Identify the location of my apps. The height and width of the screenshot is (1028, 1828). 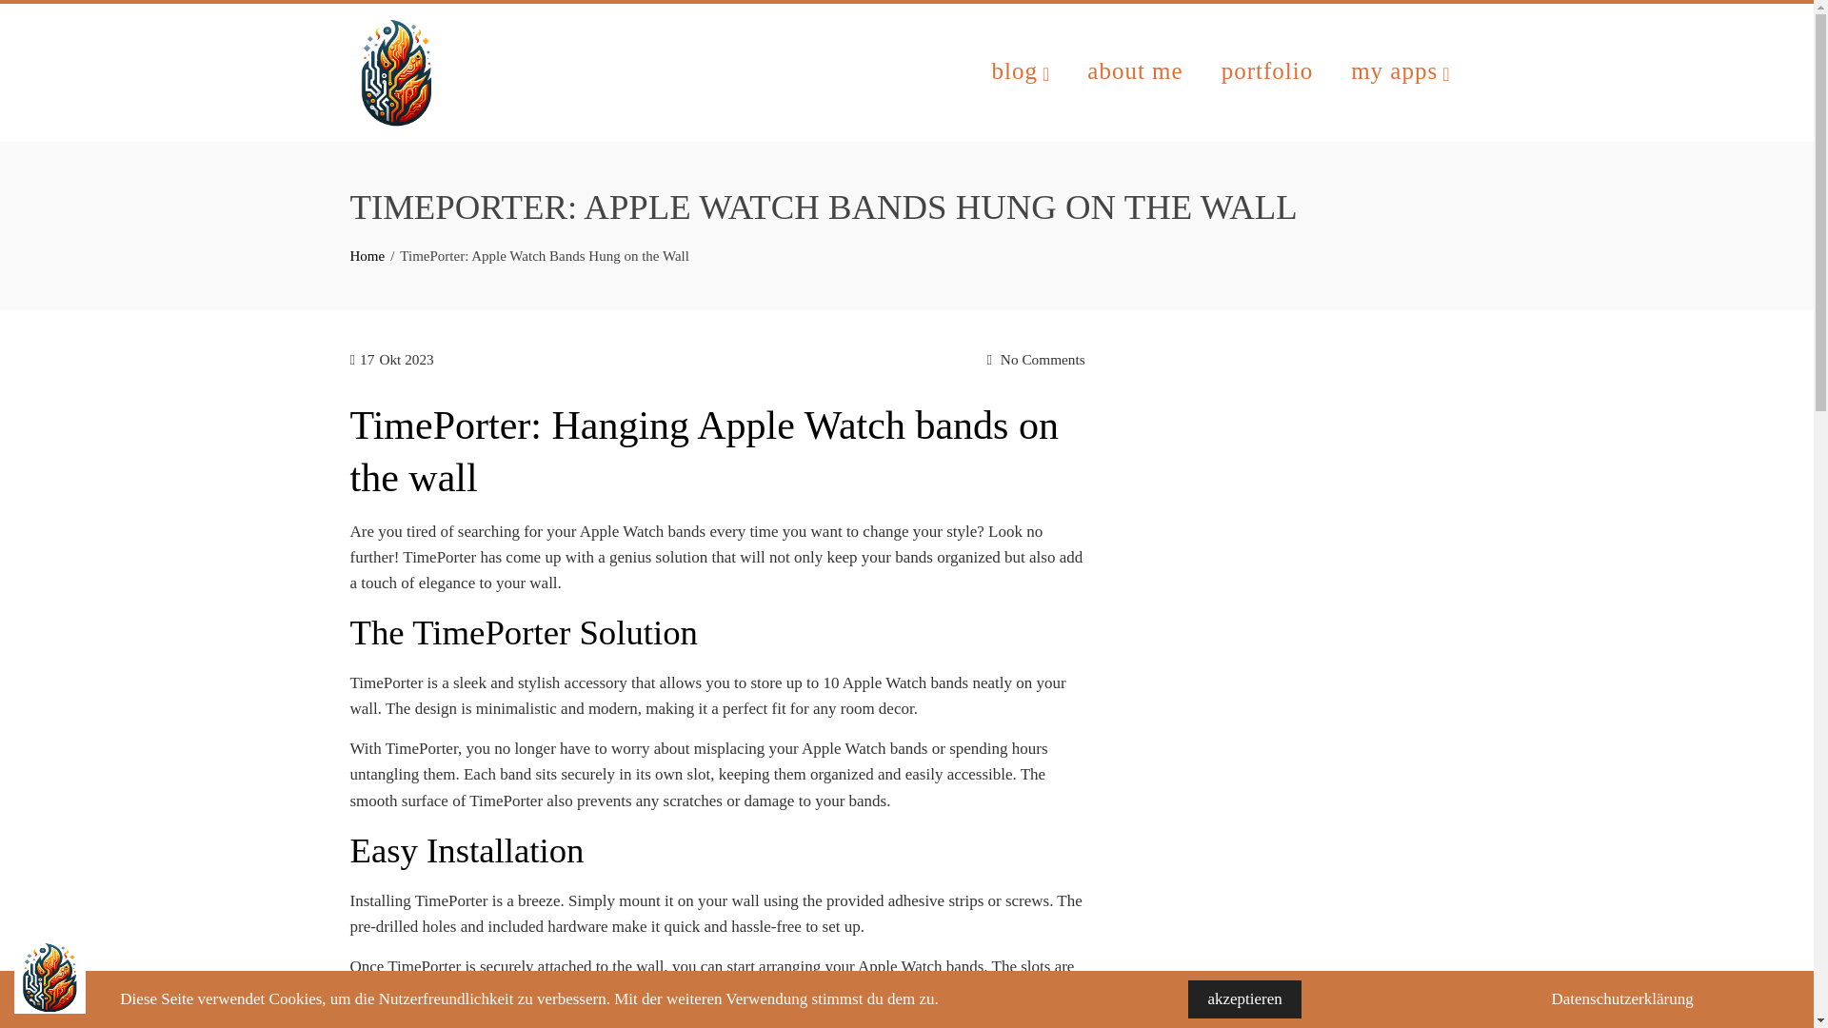
(1400, 72).